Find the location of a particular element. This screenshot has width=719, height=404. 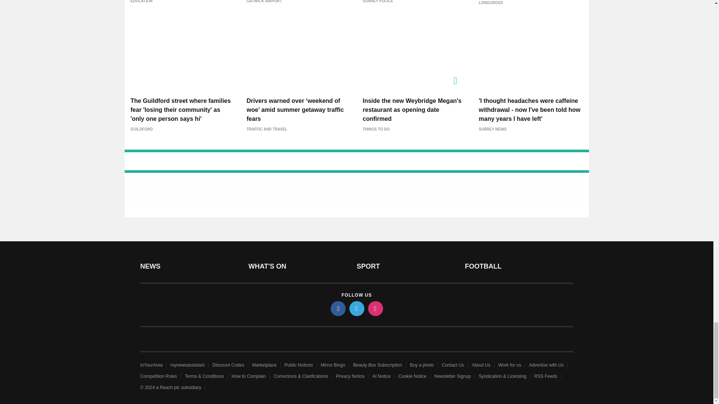

instagram is located at coordinates (375, 308).